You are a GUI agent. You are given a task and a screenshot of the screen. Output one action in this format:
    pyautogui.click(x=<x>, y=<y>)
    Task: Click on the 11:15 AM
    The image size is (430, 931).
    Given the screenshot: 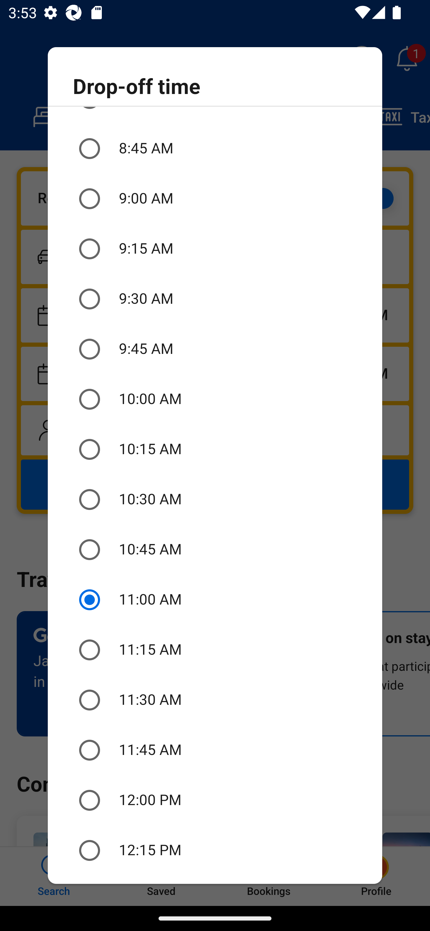 What is the action you would take?
    pyautogui.click(x=215, y=650)
    